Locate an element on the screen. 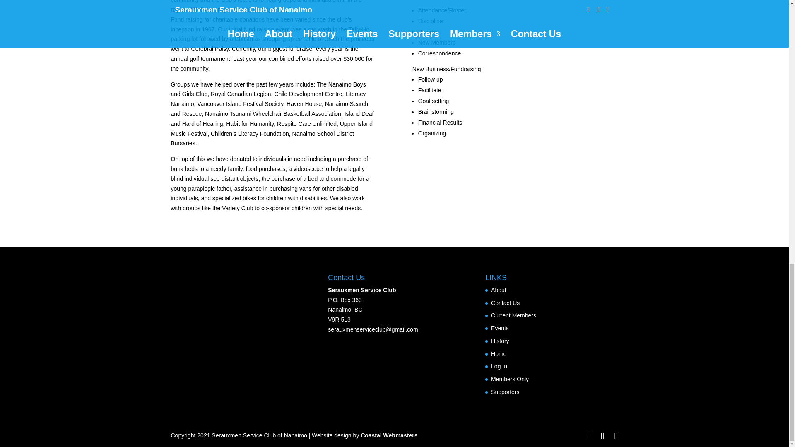 This screenshot has width=795, height=447. History is located at coordinates (500, 341).